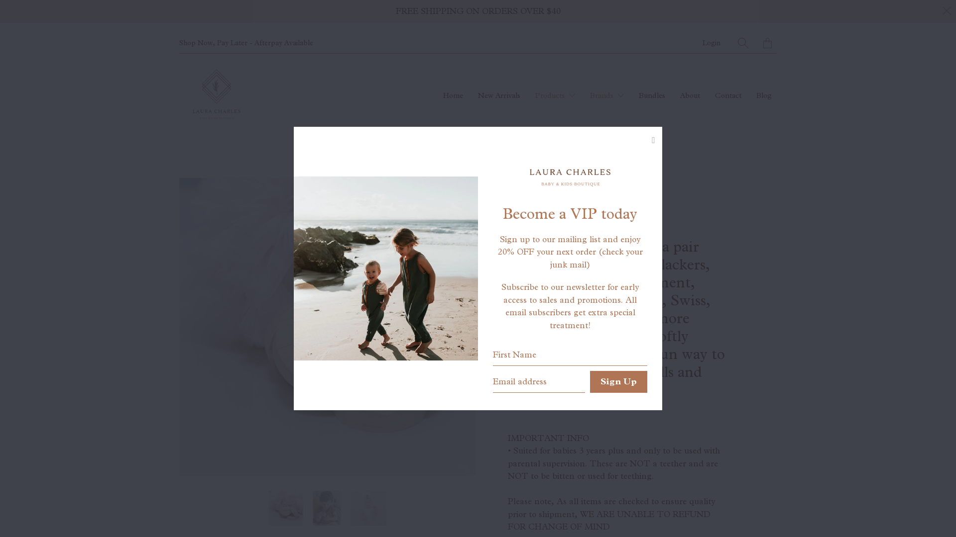 This screenshot has height=537, width=956. What do you see at coordinates (607, 95) in the screenshot?
I see `Brands` at bounding box center [607, 95].